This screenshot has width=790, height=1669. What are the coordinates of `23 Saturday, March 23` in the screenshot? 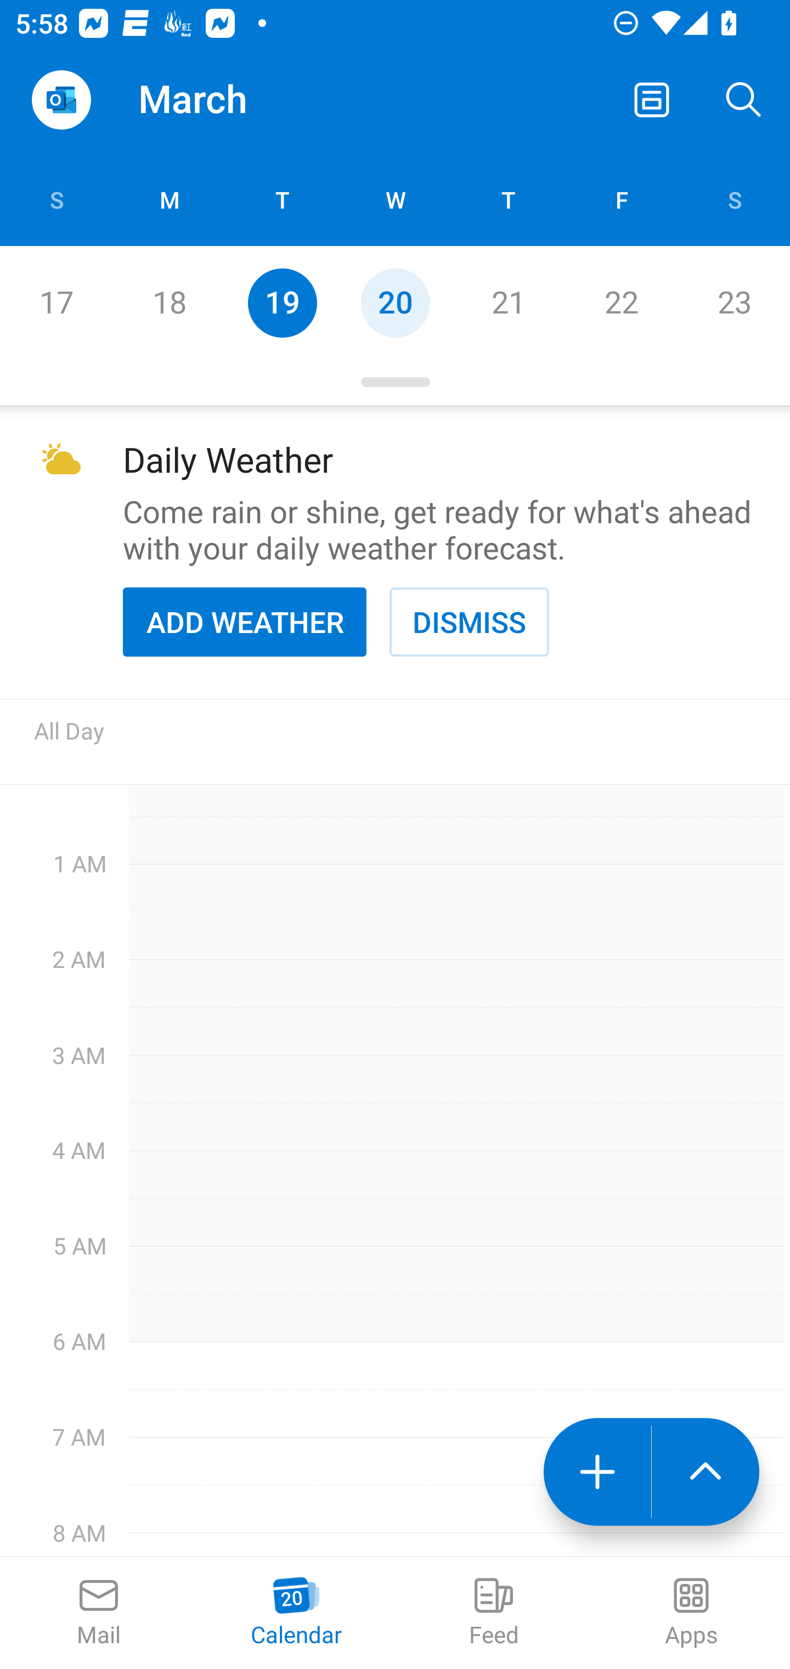 It's located at (734, 303).